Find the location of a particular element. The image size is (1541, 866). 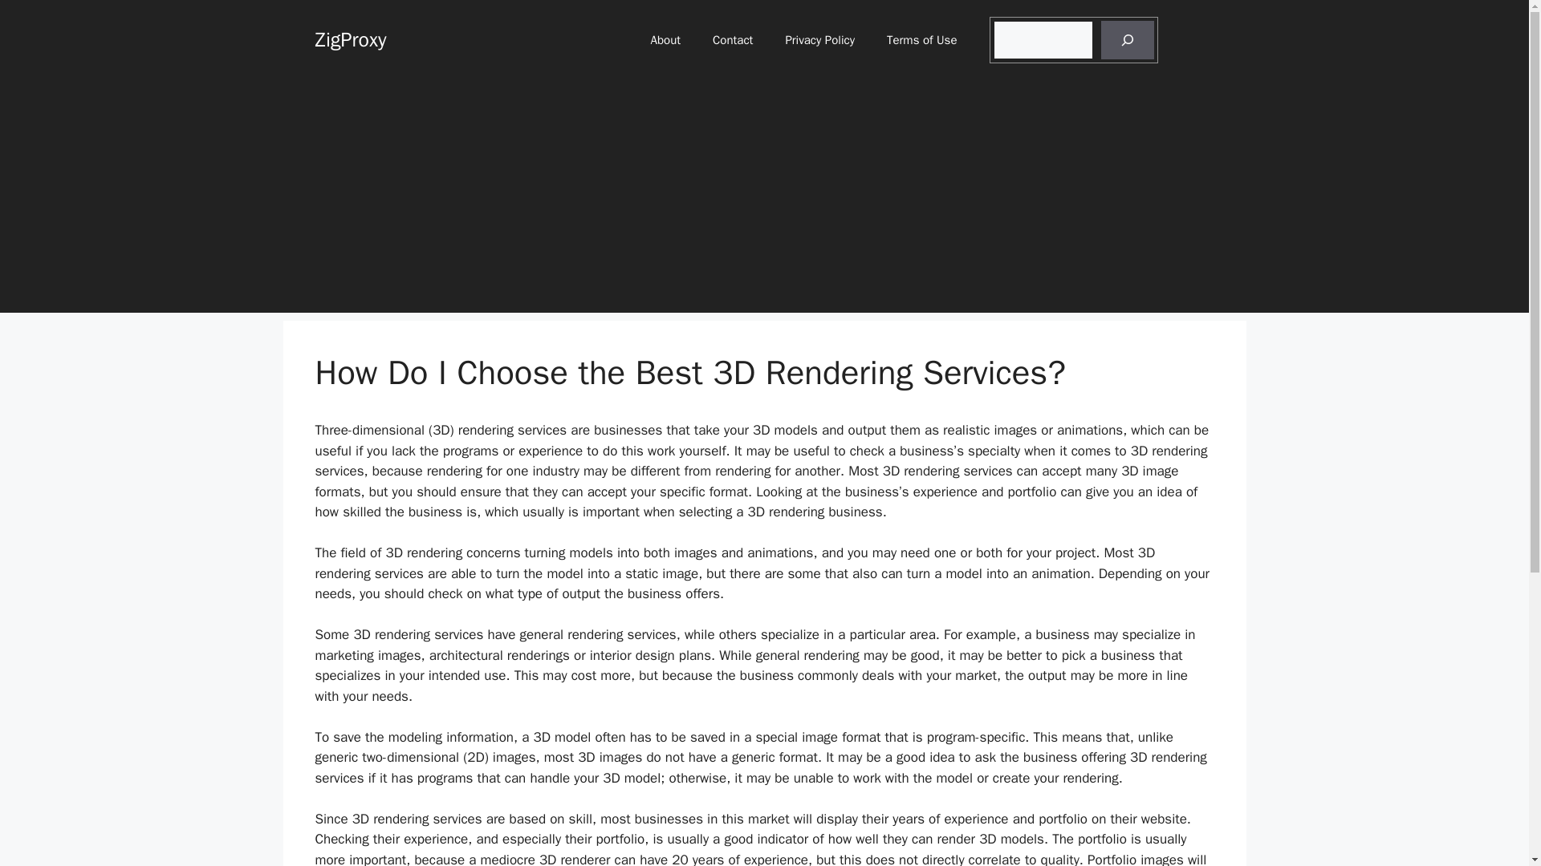

ZigProxy is located at coordinates (350, 38).